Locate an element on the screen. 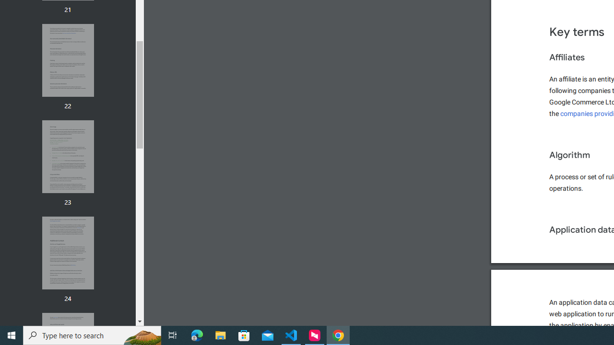 Image resolution: width=614 pixels, height=345 pixels. Thumbnail for page 23 is located at coordinates (68, 156).